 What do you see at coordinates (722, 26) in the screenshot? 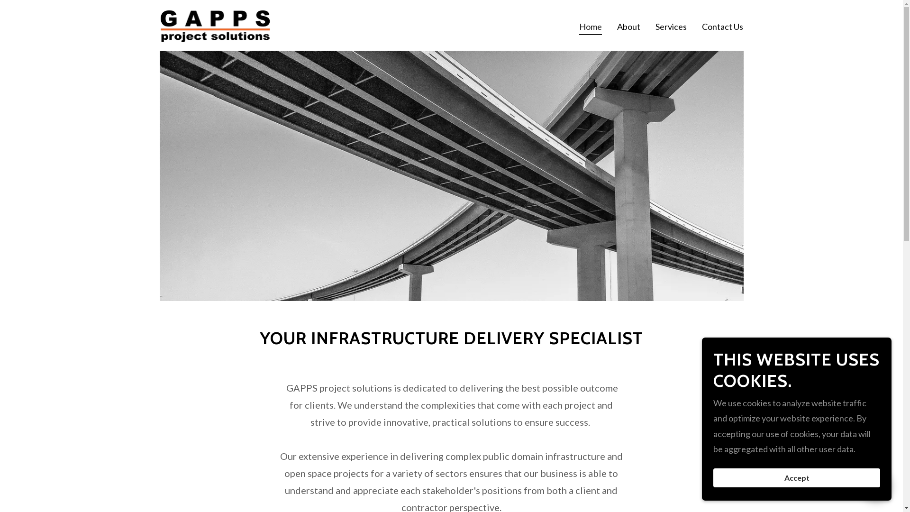
I see `Contact Us` at bounding box center [722, 26].